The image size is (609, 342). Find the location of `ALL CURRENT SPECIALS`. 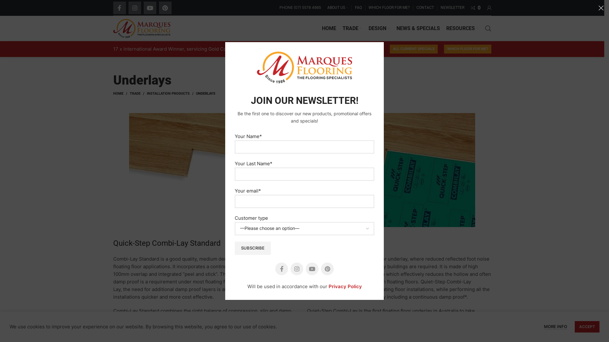

ALL CURRENT SPECIALS is located at coordinates (414, 49).